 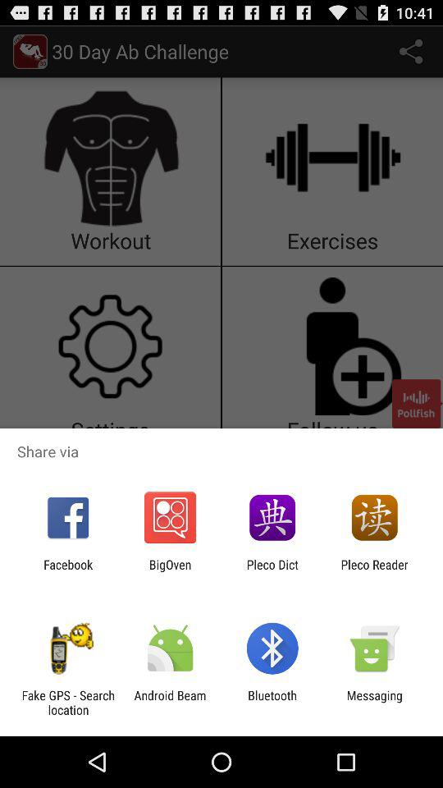 I want to click on launch the icon next to the bigoven app, so click(x=68, y=571).